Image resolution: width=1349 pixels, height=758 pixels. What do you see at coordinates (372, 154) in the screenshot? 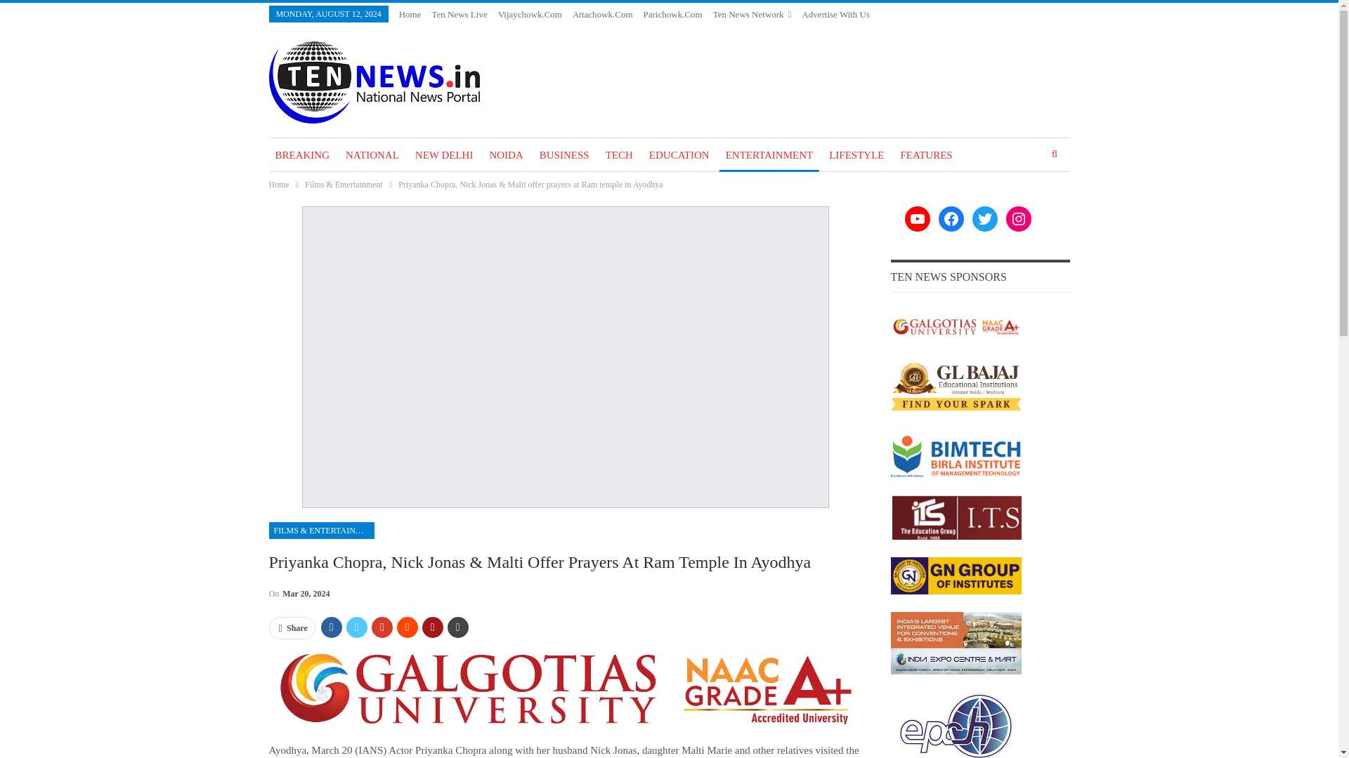
I see `NATIONAL` at bounding box center [372, 154].